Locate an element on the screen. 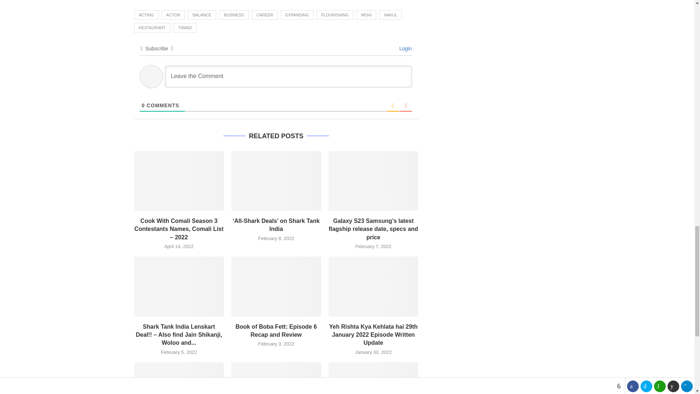  Book of Boba Fett: Episode 6 Recap and Review is located at coordinates (276, 286).